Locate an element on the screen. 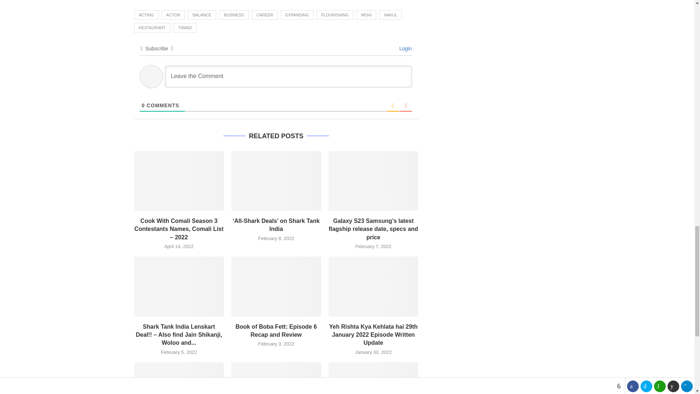  Book of Boba Fett: Episode 6 Recap and Review is located at coordinates (276, 286).